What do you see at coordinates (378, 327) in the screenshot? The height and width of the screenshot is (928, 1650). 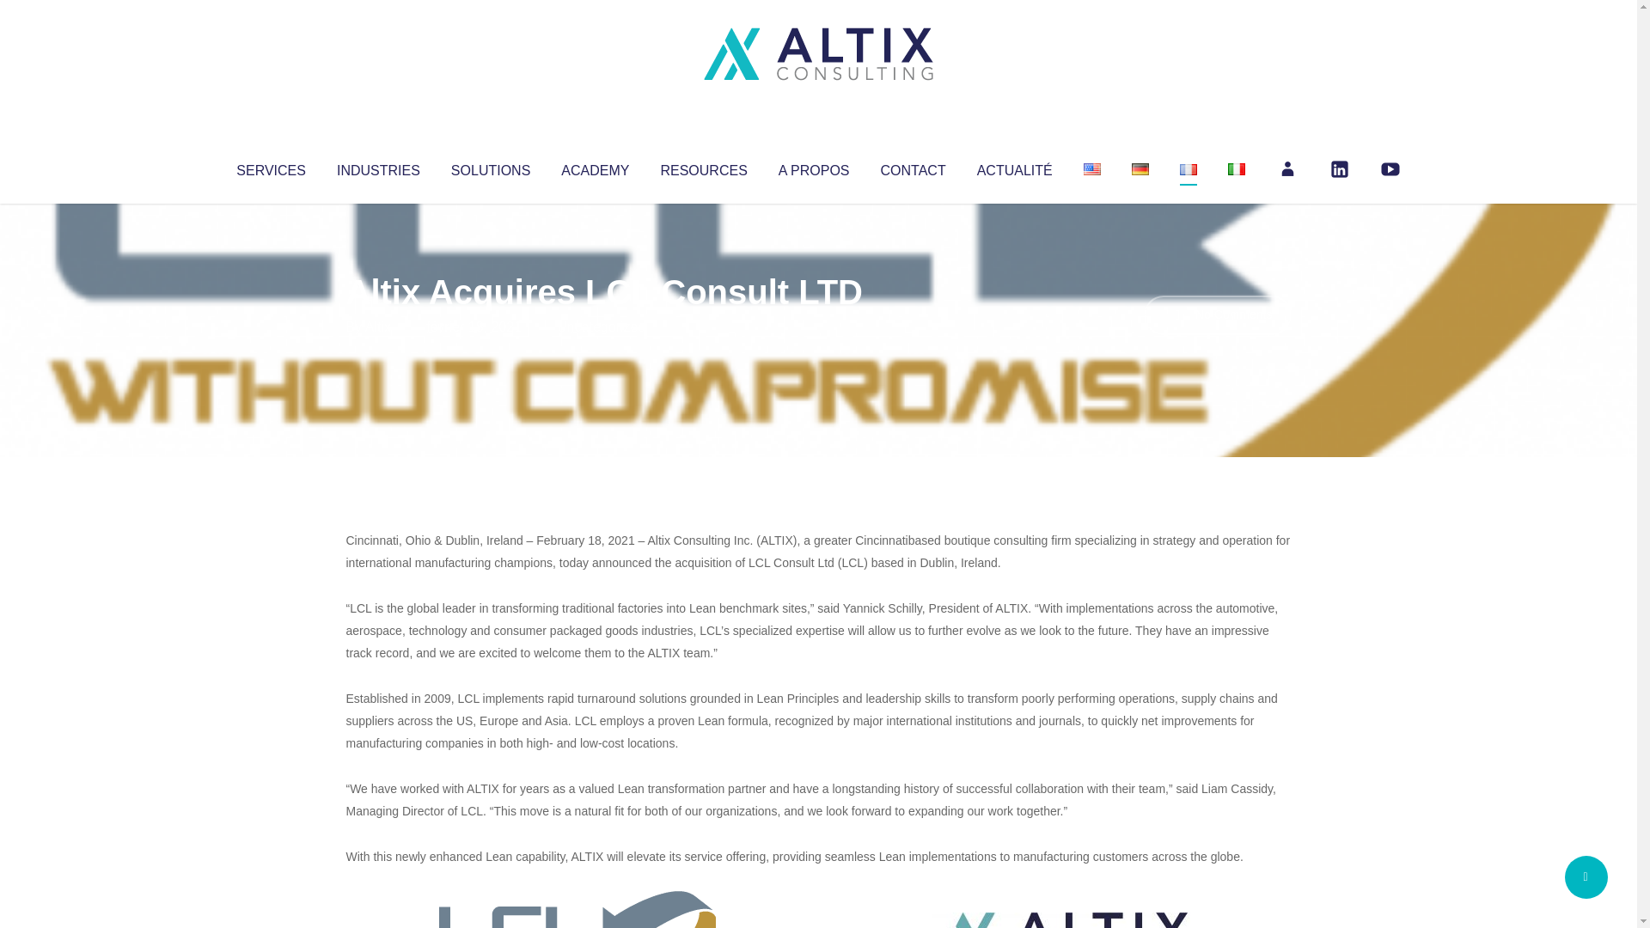 I see `Articles par Altix` at bounding box center [378, 327].